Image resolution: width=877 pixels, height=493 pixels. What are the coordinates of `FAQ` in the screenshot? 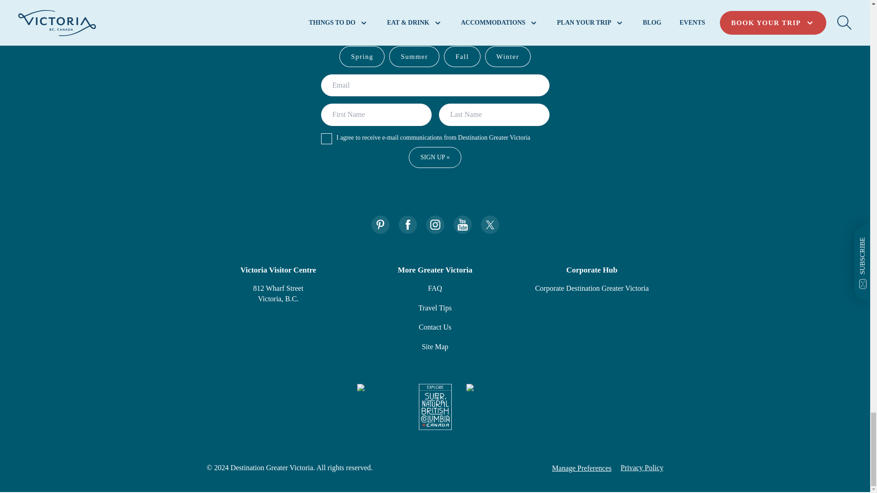 It's located at (435, 288).